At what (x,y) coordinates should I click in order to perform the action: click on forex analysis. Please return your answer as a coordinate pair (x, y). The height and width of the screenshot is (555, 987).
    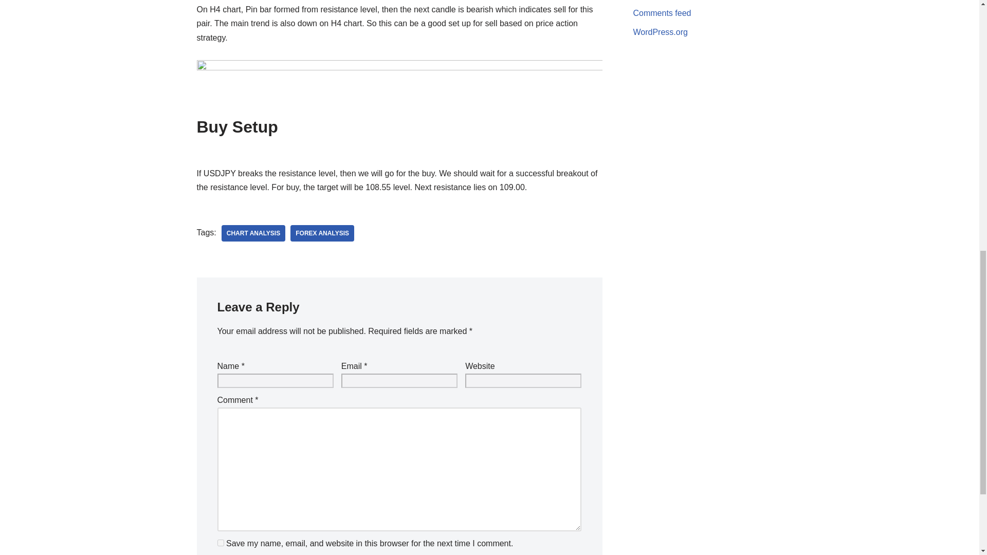
    Looking at the image, I should click on (322, 233).